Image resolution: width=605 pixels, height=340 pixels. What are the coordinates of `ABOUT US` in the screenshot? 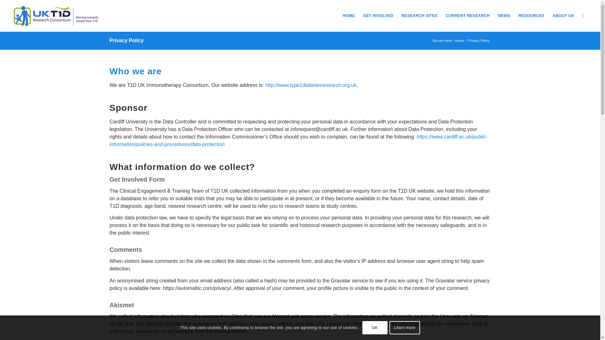 It's located at (563, 16).